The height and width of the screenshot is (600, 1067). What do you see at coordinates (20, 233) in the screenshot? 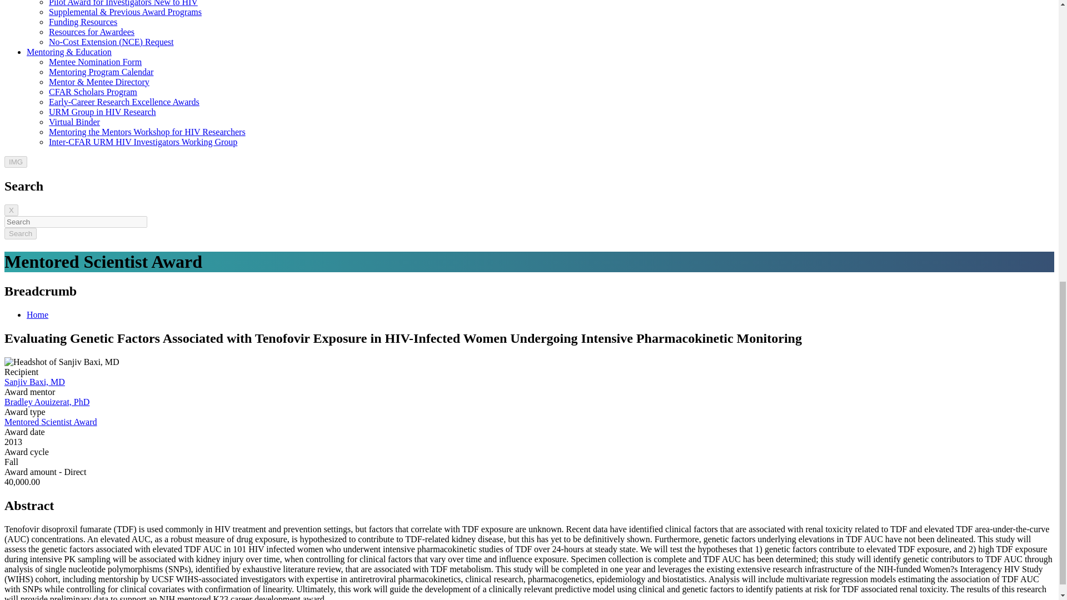
I see `Search` at bounding box center [20, 233].